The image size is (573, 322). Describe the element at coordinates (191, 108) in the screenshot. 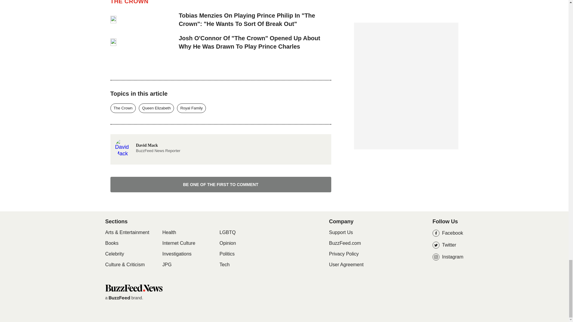

I see `The Crown` at that location.